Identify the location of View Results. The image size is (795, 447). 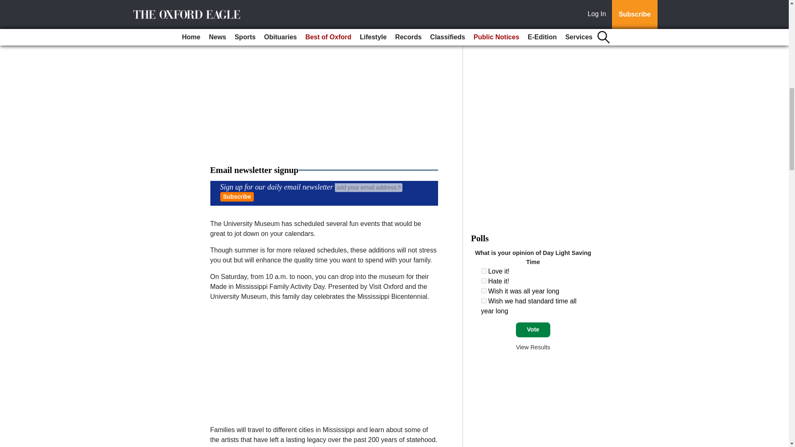
(533, 347).